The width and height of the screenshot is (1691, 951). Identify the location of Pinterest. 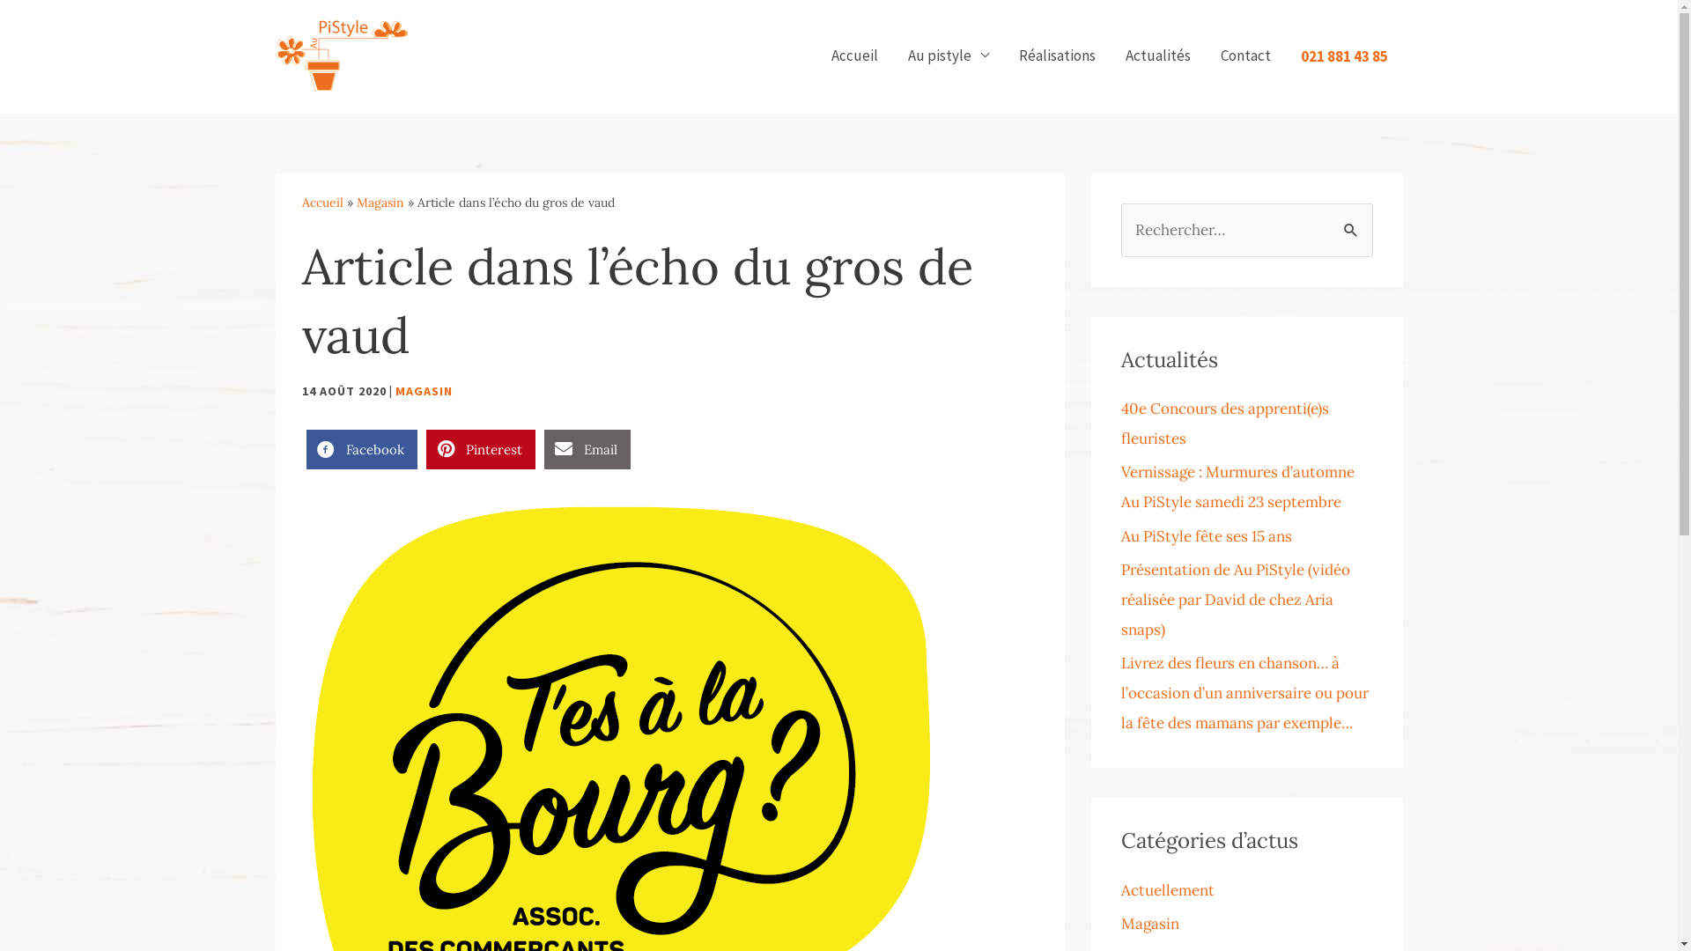
(481, 449).